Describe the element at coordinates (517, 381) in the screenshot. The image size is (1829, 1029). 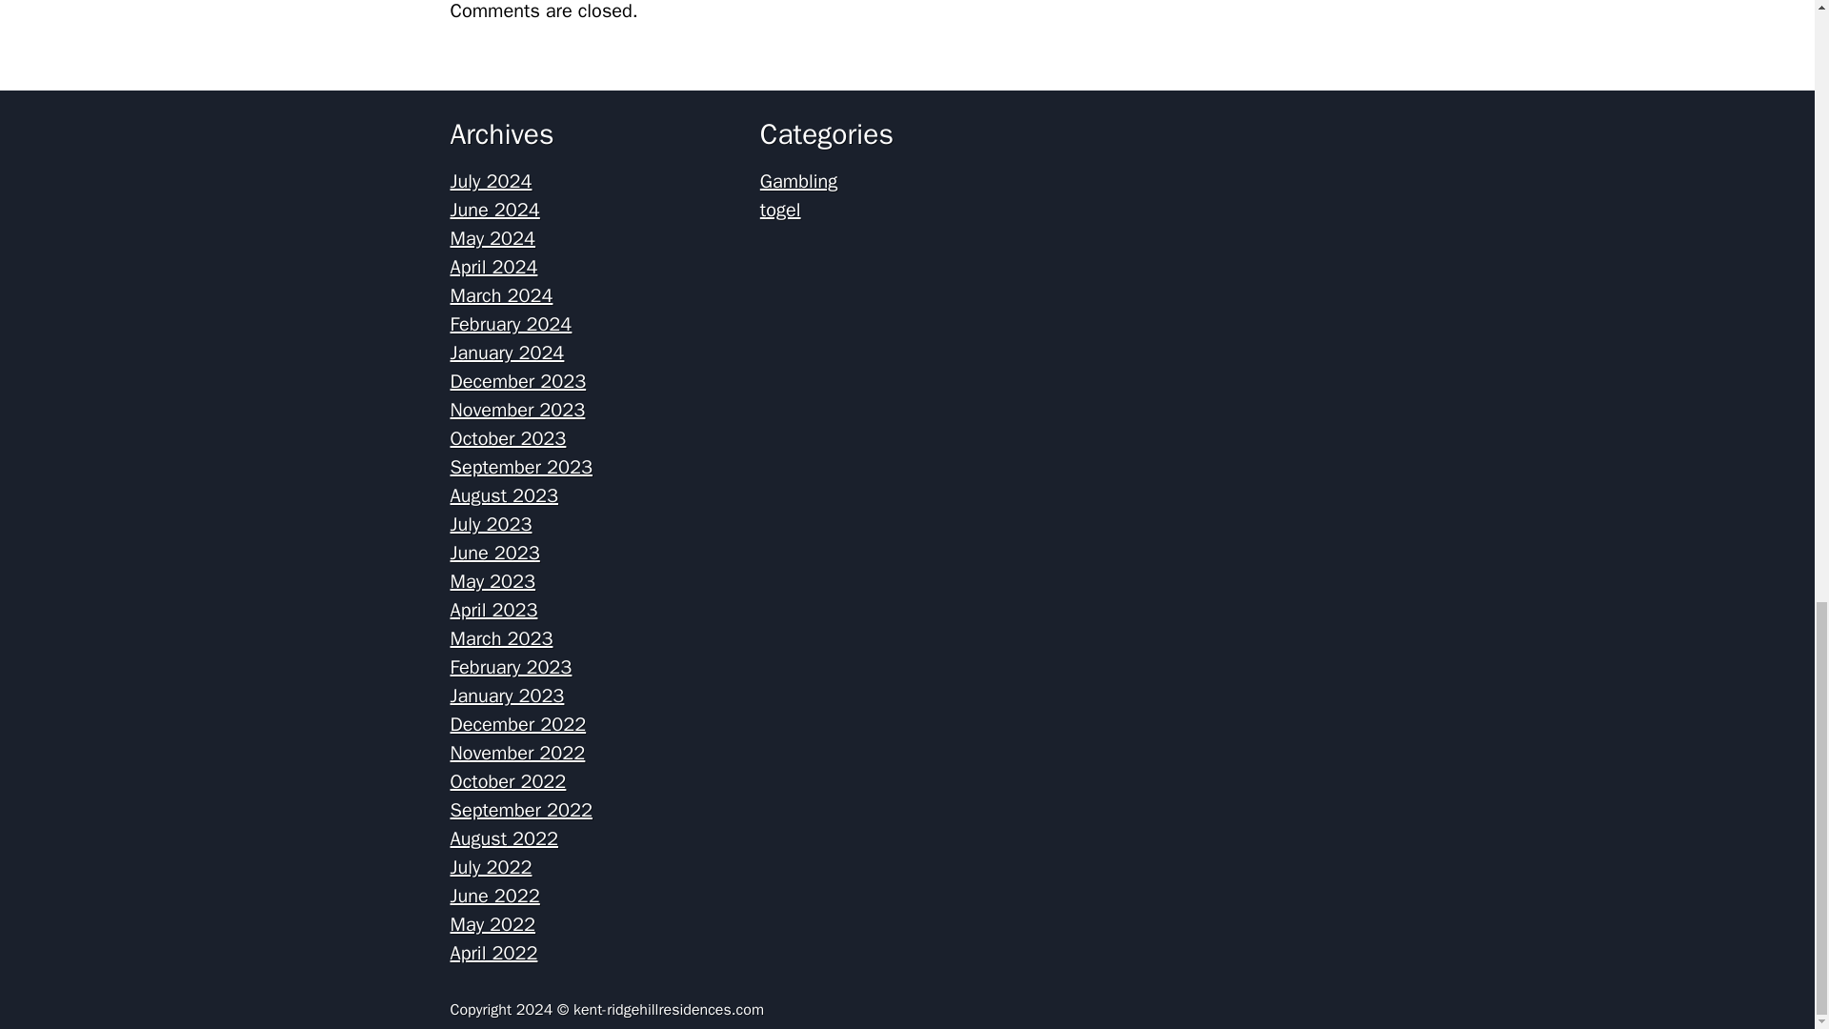
I see `December 2023` at that location.